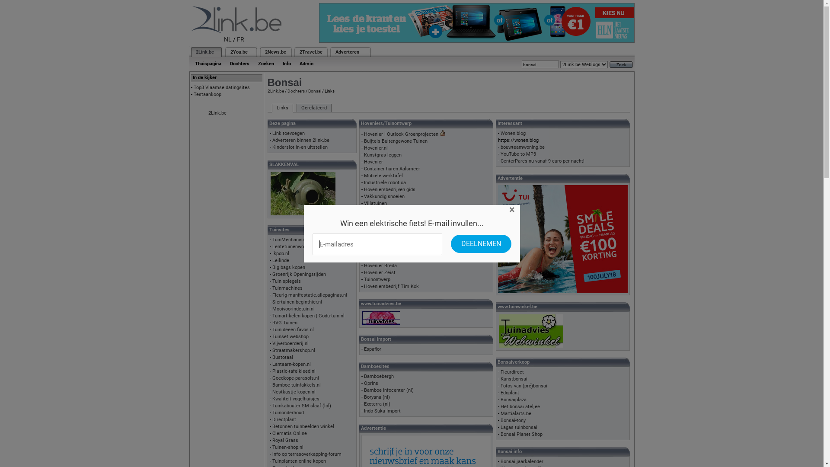 This screenshot has height=467, width=830. What do you see at coordinates (207, 94) in the screenshot?
I see `Testaankoop` at bounding box center [207, 94].